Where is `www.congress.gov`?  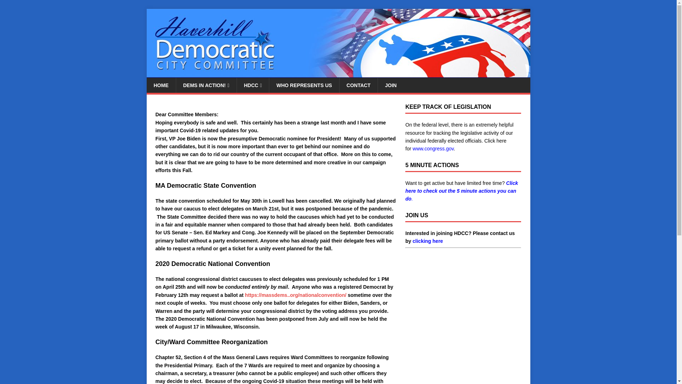
www.congress.gov is located at coordinates (433, 149).